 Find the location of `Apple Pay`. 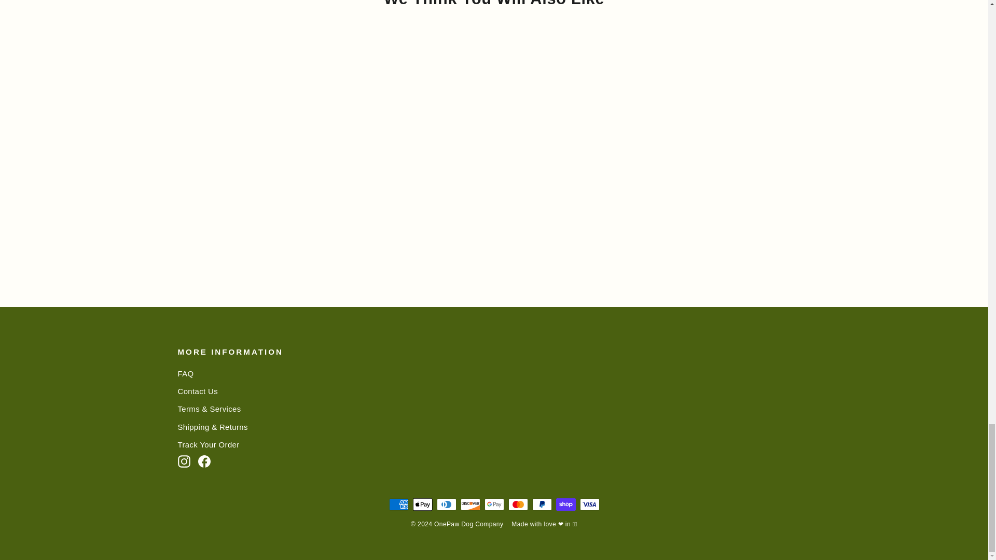

Apple Pay is located at coordinates (422, 504).